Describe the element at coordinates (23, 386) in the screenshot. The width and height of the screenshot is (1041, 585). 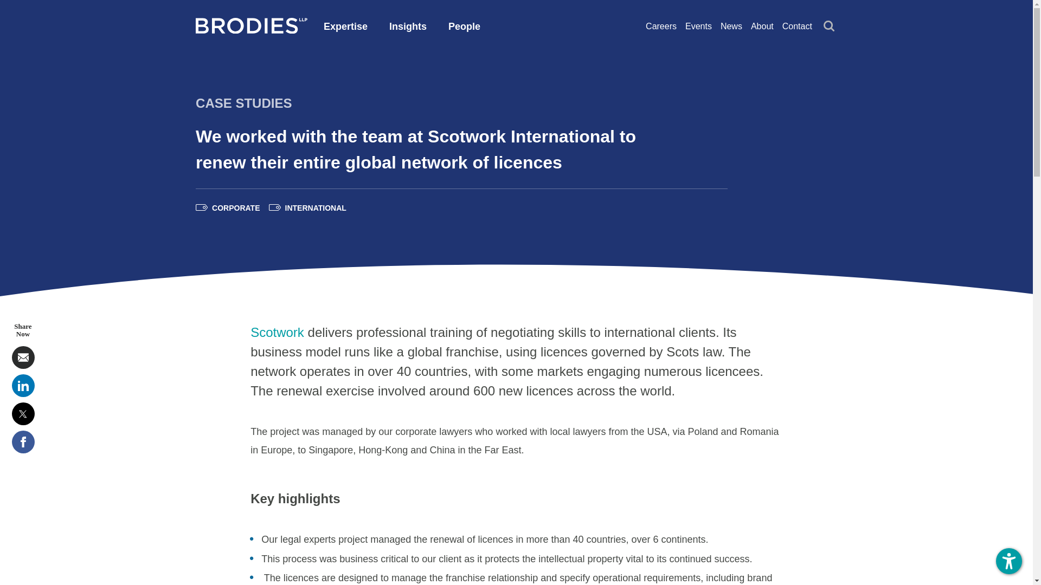
I see `Share on LinkedIn` at that location.